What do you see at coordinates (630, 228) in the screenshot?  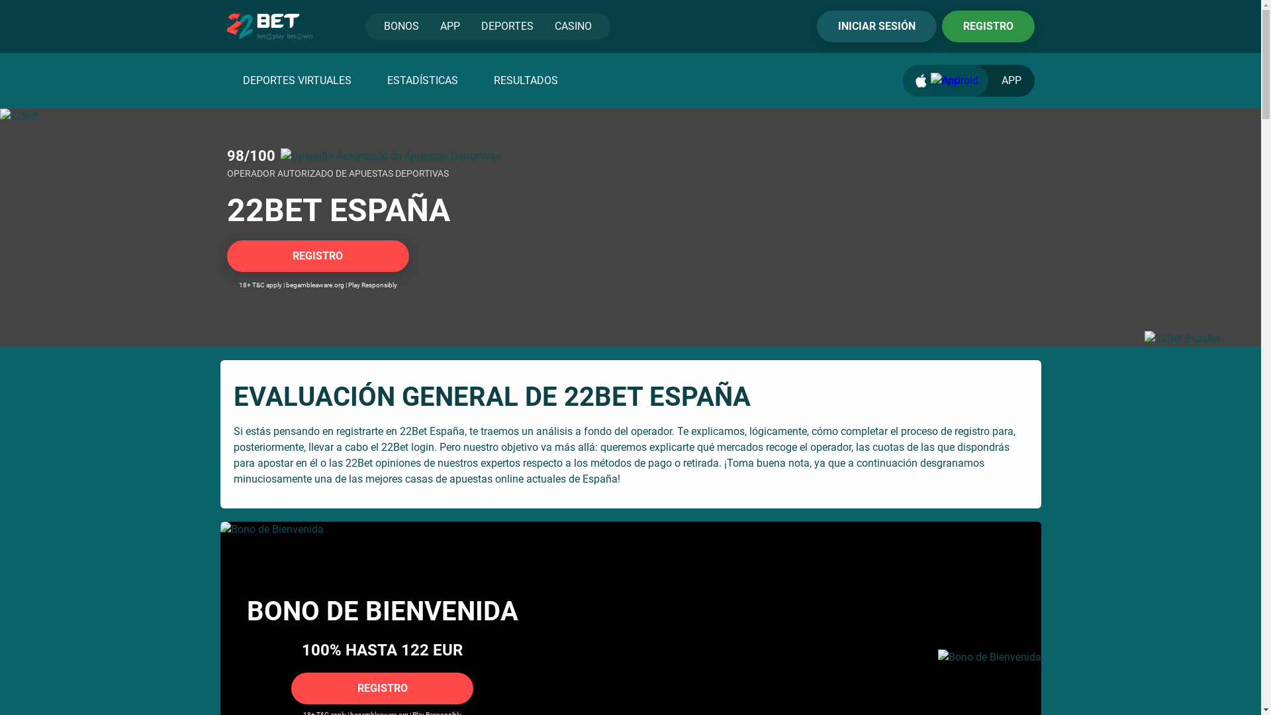 I see `22Bet` at bounding box center [630, 228].